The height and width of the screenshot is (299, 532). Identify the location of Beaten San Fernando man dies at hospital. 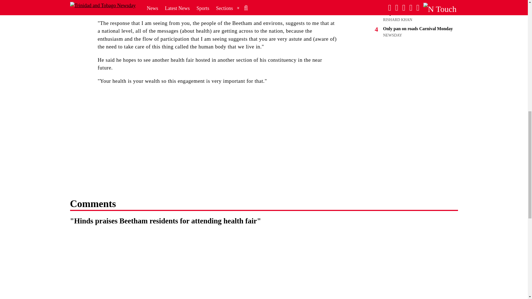
(415, 11).